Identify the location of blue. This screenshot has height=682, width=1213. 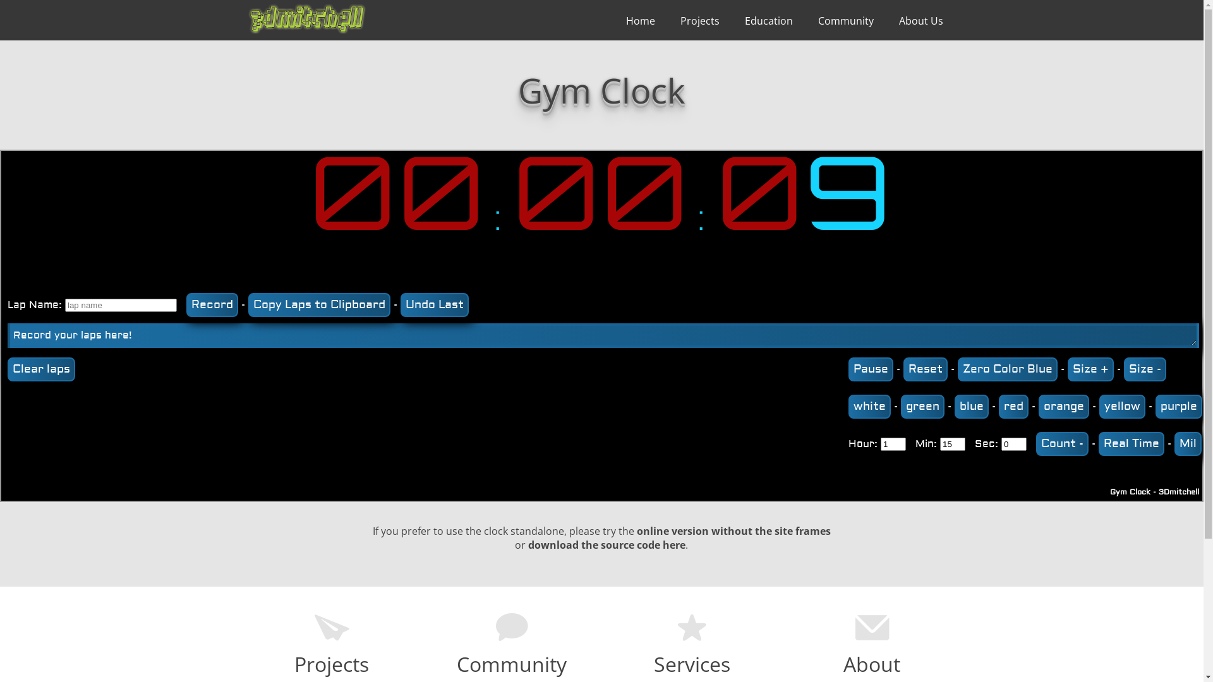
(972, 405).